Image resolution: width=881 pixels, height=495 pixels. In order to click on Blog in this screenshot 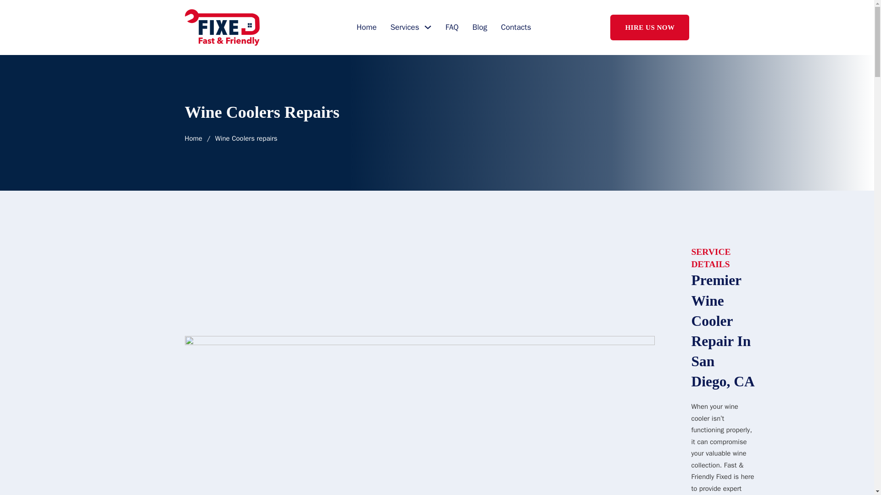, I will do `click(480, 27)`.